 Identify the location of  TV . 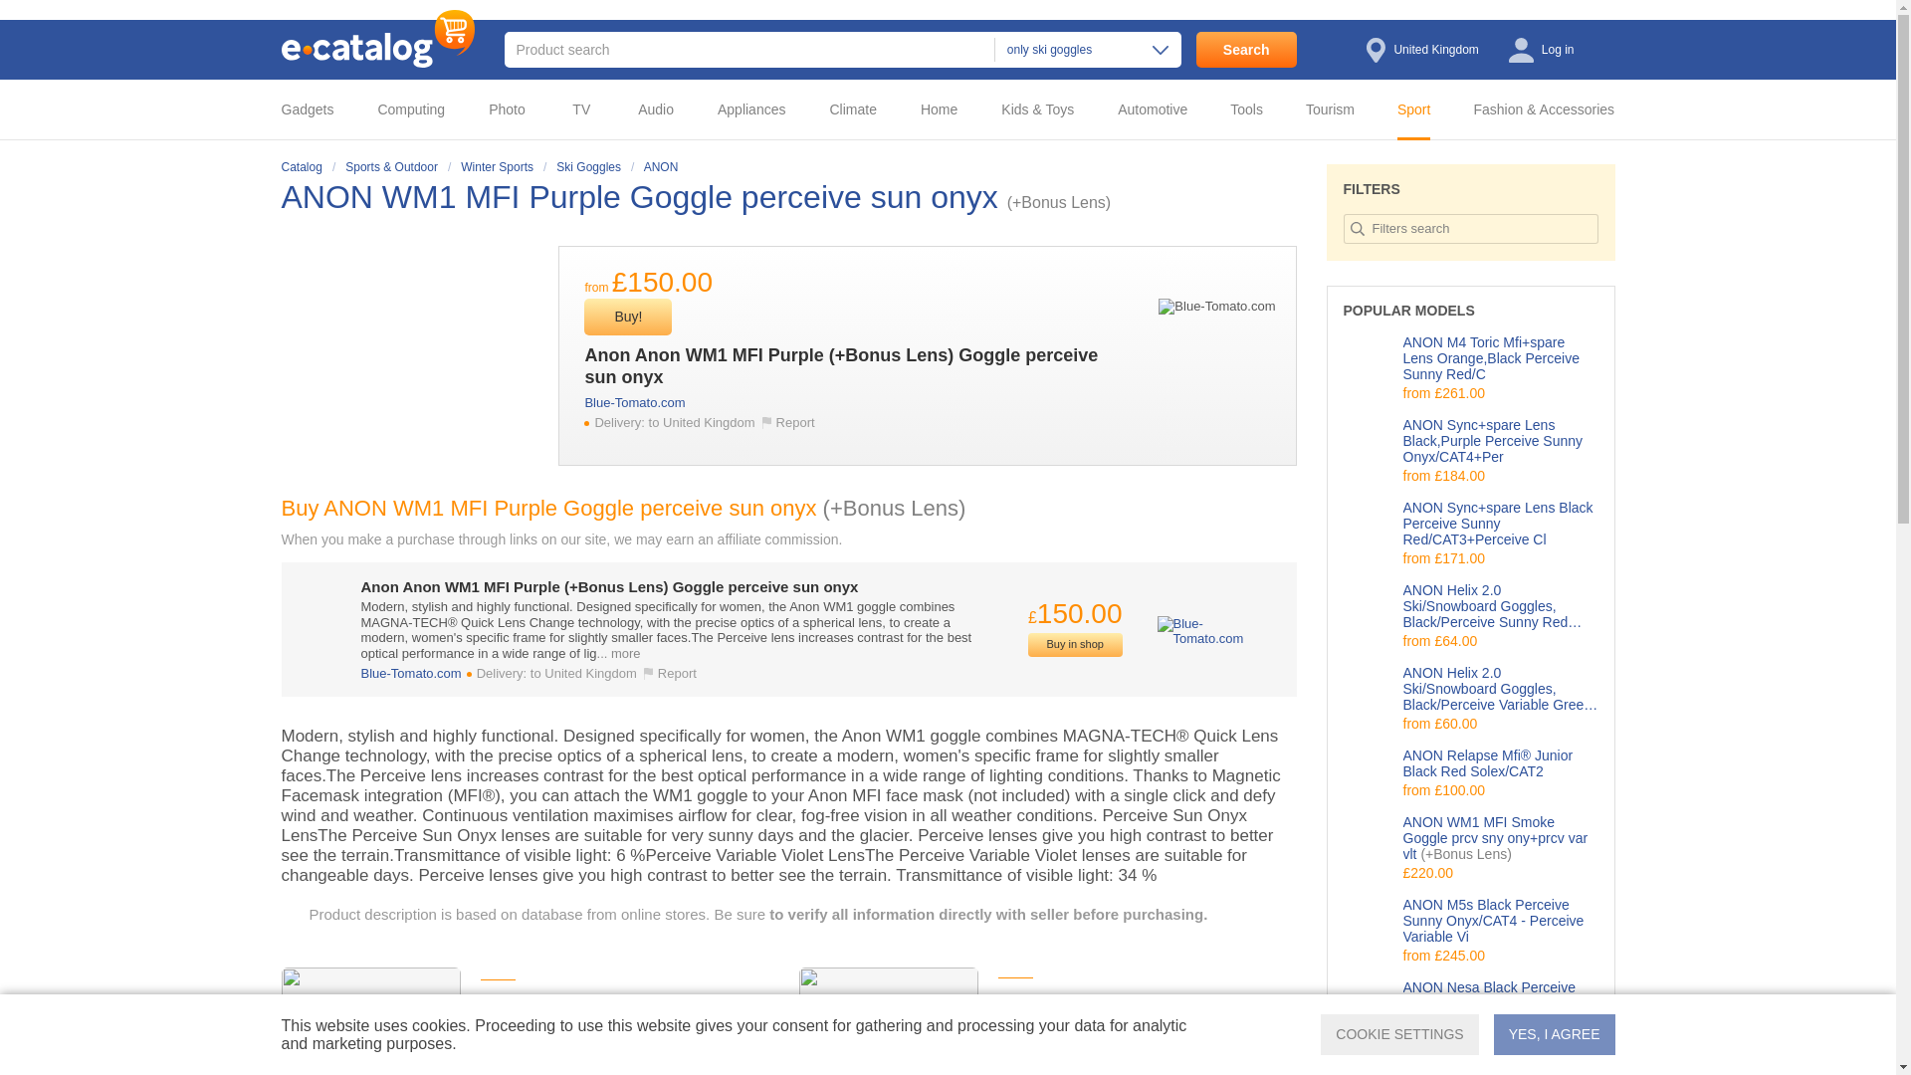
(587, 109).